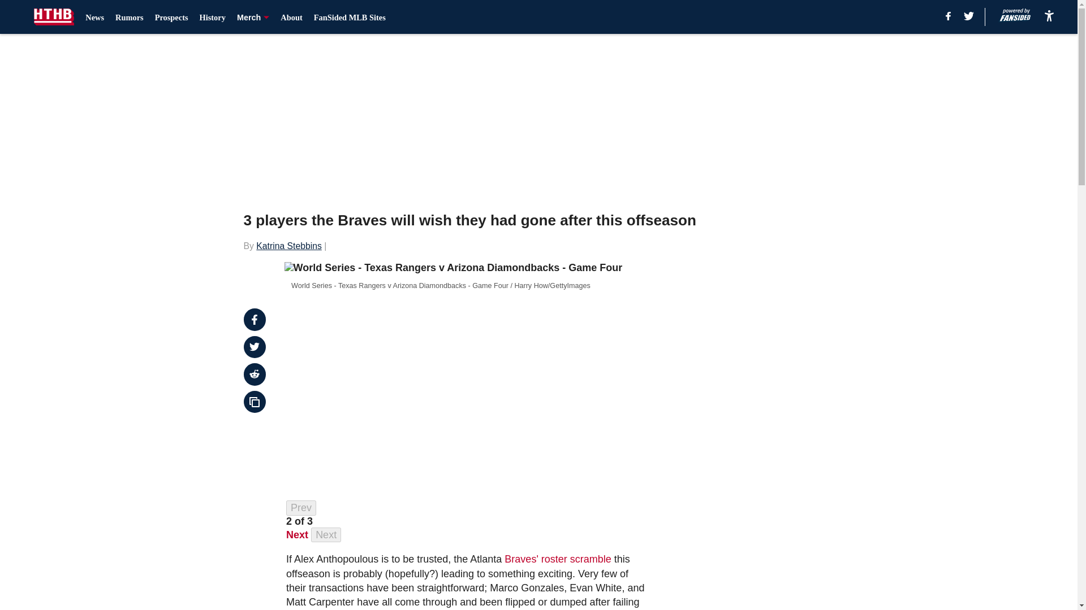 The width and height of the screenshot is (1086, 610). Describe the element at coordinates (301, 507) in the screenshot. I see `Prev` at that location.